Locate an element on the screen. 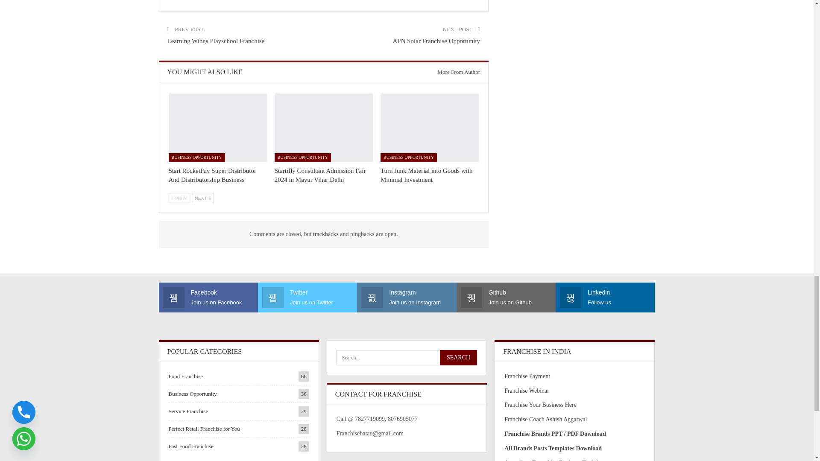 The height and width of the screenshot is (461, 820). Previous is located at coordinates (179, 198).